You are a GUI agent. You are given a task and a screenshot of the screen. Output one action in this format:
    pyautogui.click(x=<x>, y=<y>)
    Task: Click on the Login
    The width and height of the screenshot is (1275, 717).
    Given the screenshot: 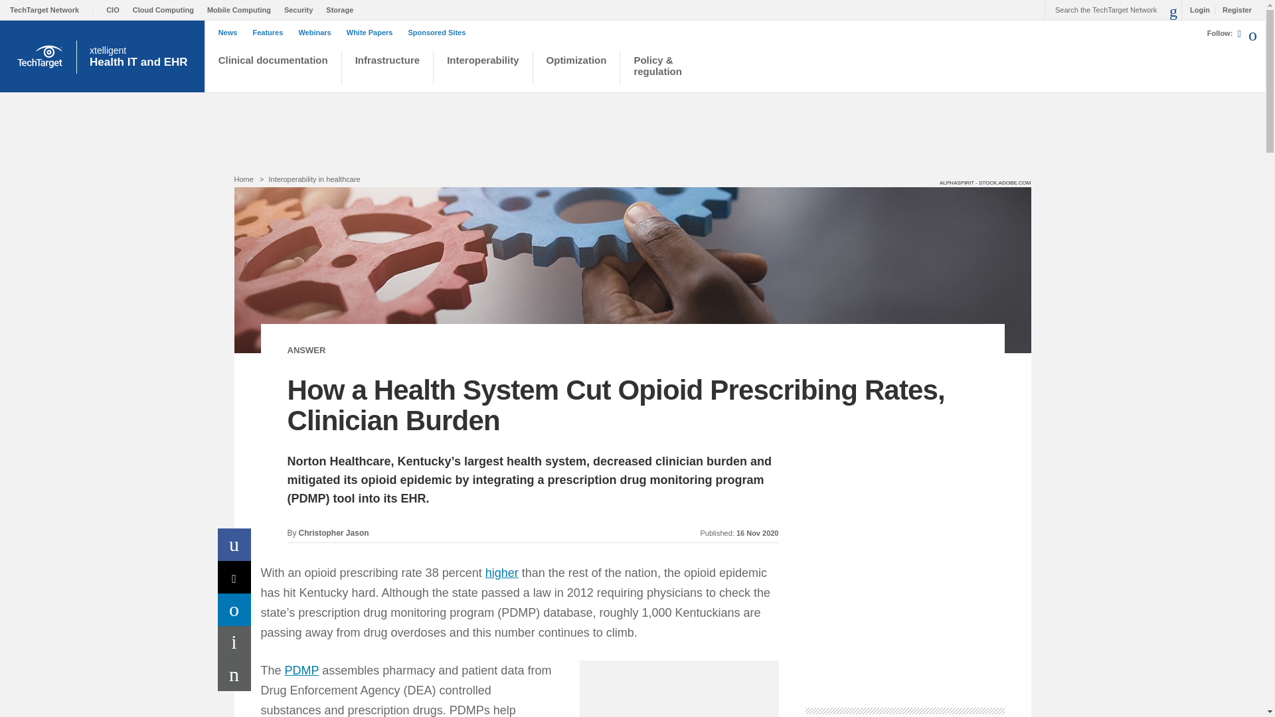 What is the action you would take?
    pyautogui.click(x=1197, y=9)
    